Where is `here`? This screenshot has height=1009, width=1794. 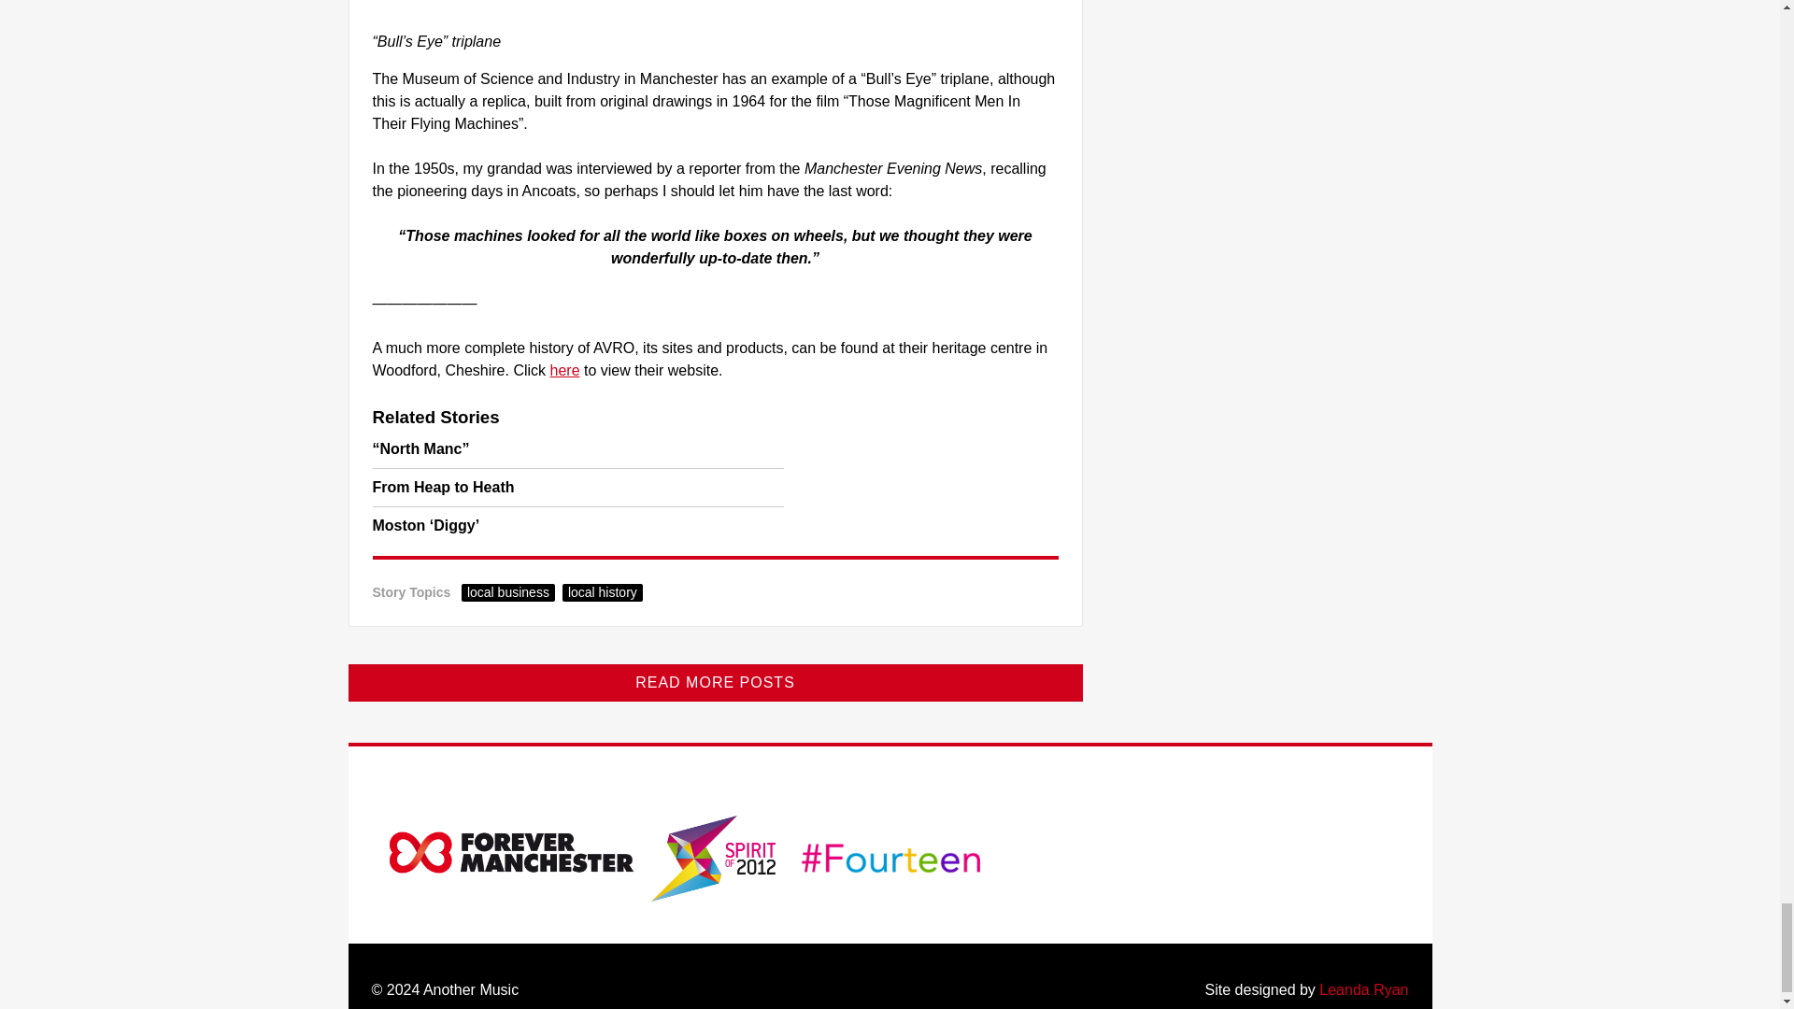 here is located at coordinates (564, 370).